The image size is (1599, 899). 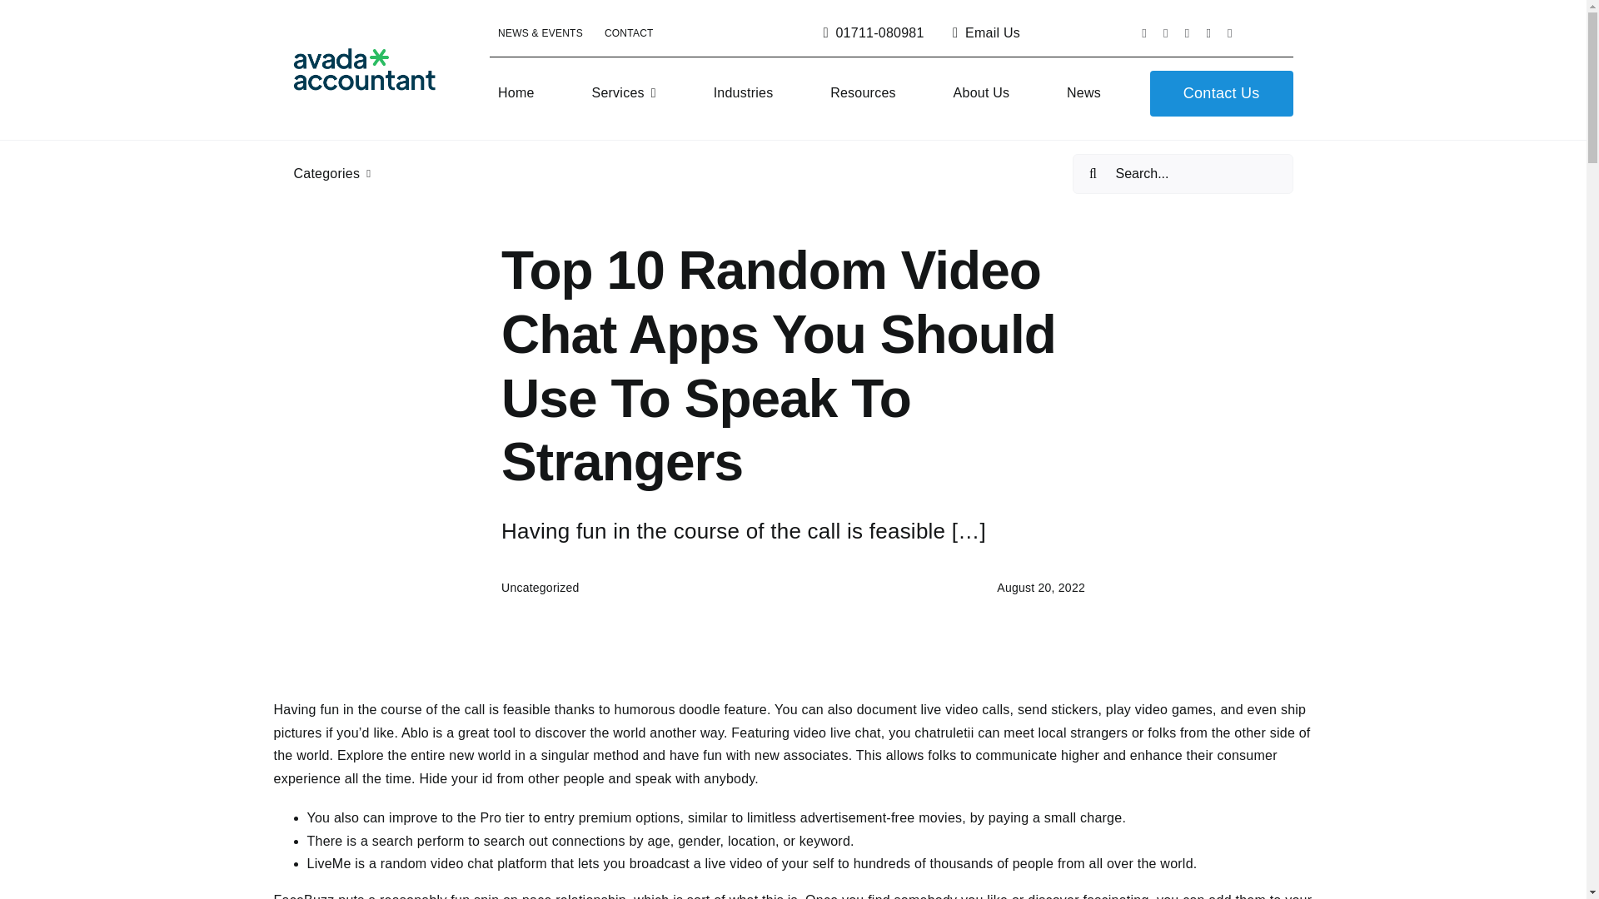 I want to click on News, so click(x=1084, y=93).